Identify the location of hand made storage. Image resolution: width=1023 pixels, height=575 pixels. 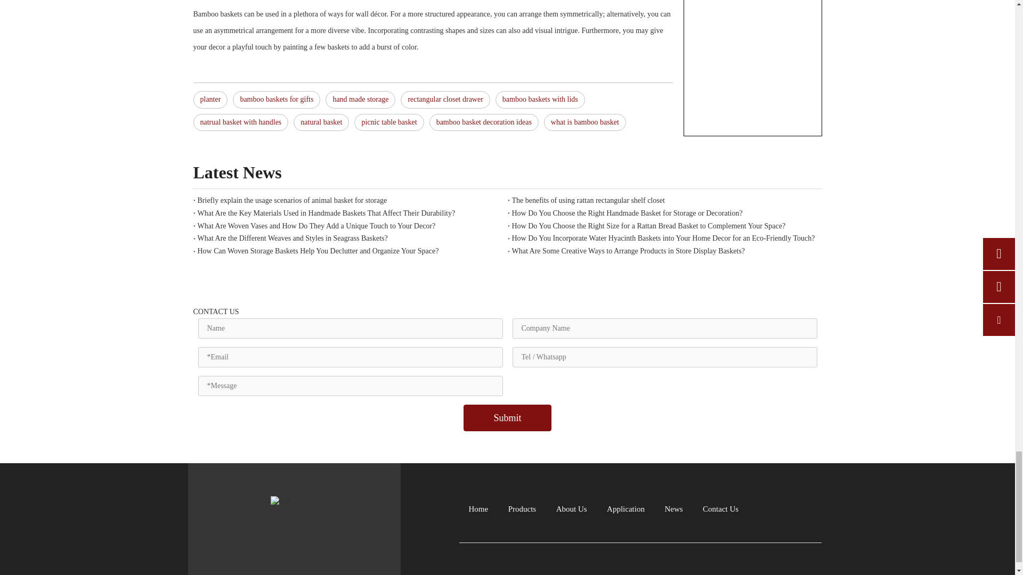
(360, 100).